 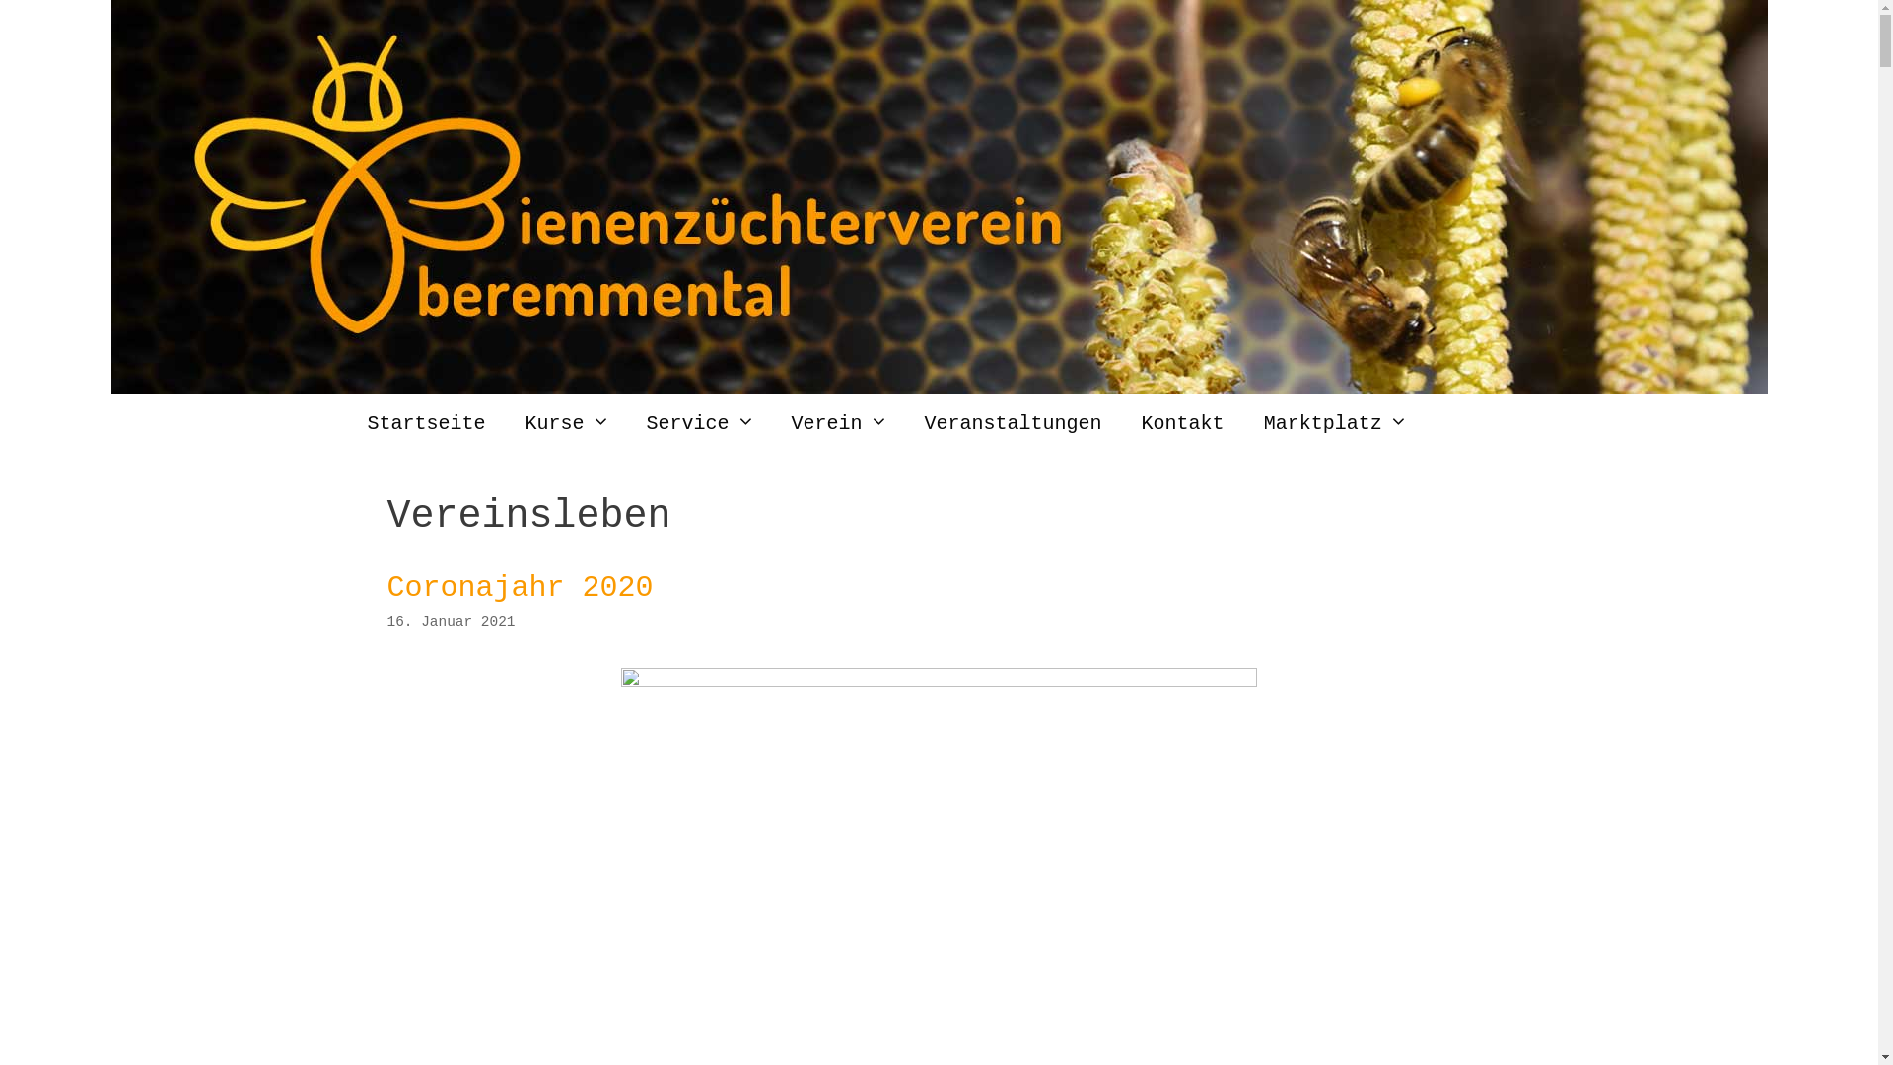 What do you see at coordinates (939, 682) in the screenshot?
I see `Coronajahr 2020` at bounding box center [939, 682].